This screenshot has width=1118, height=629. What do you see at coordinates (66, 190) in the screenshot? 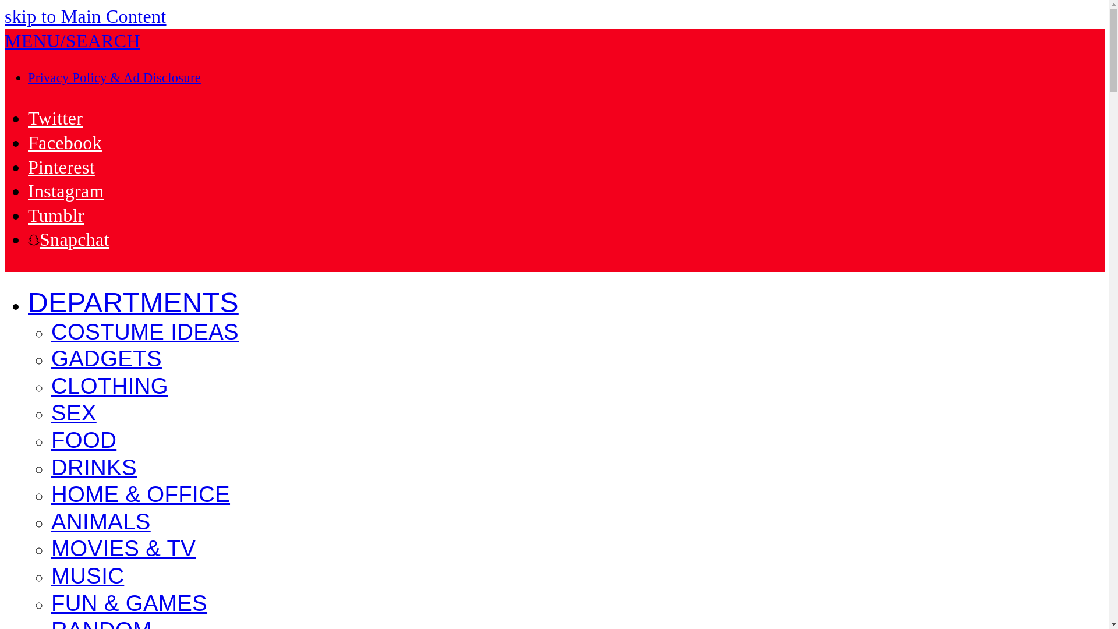
I see `Instagram` at bounding box center [66, 190].